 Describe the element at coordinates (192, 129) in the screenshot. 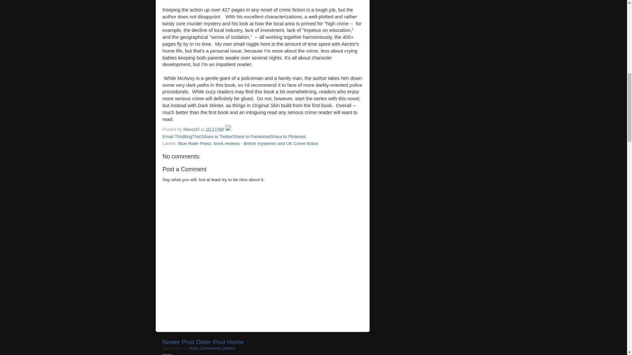

I see `NancyO` at that location.